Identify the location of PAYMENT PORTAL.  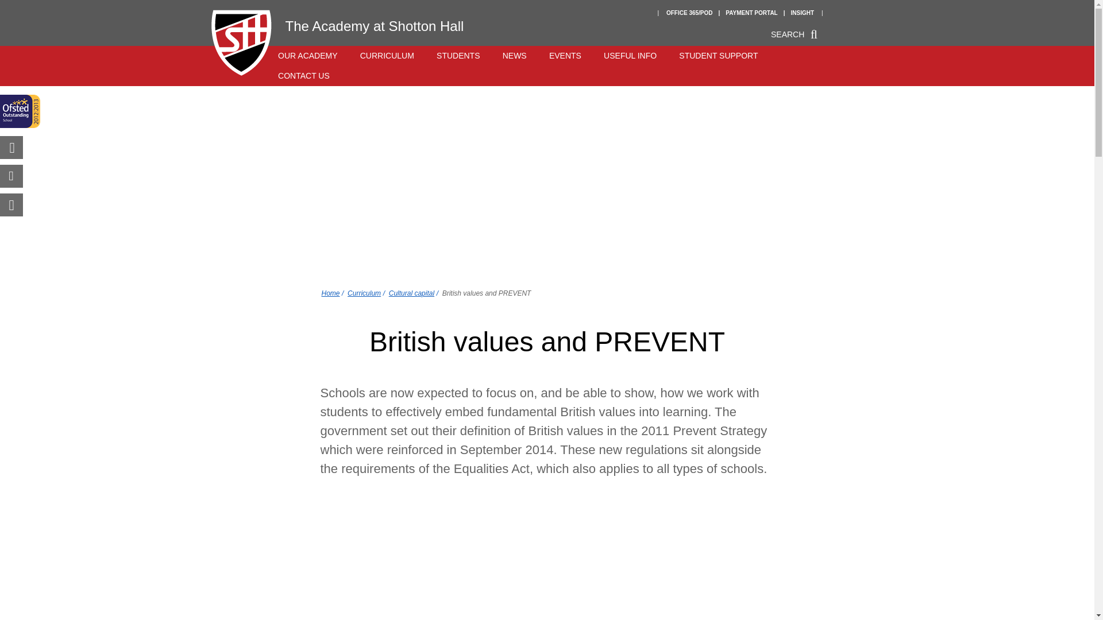
(751, 13).